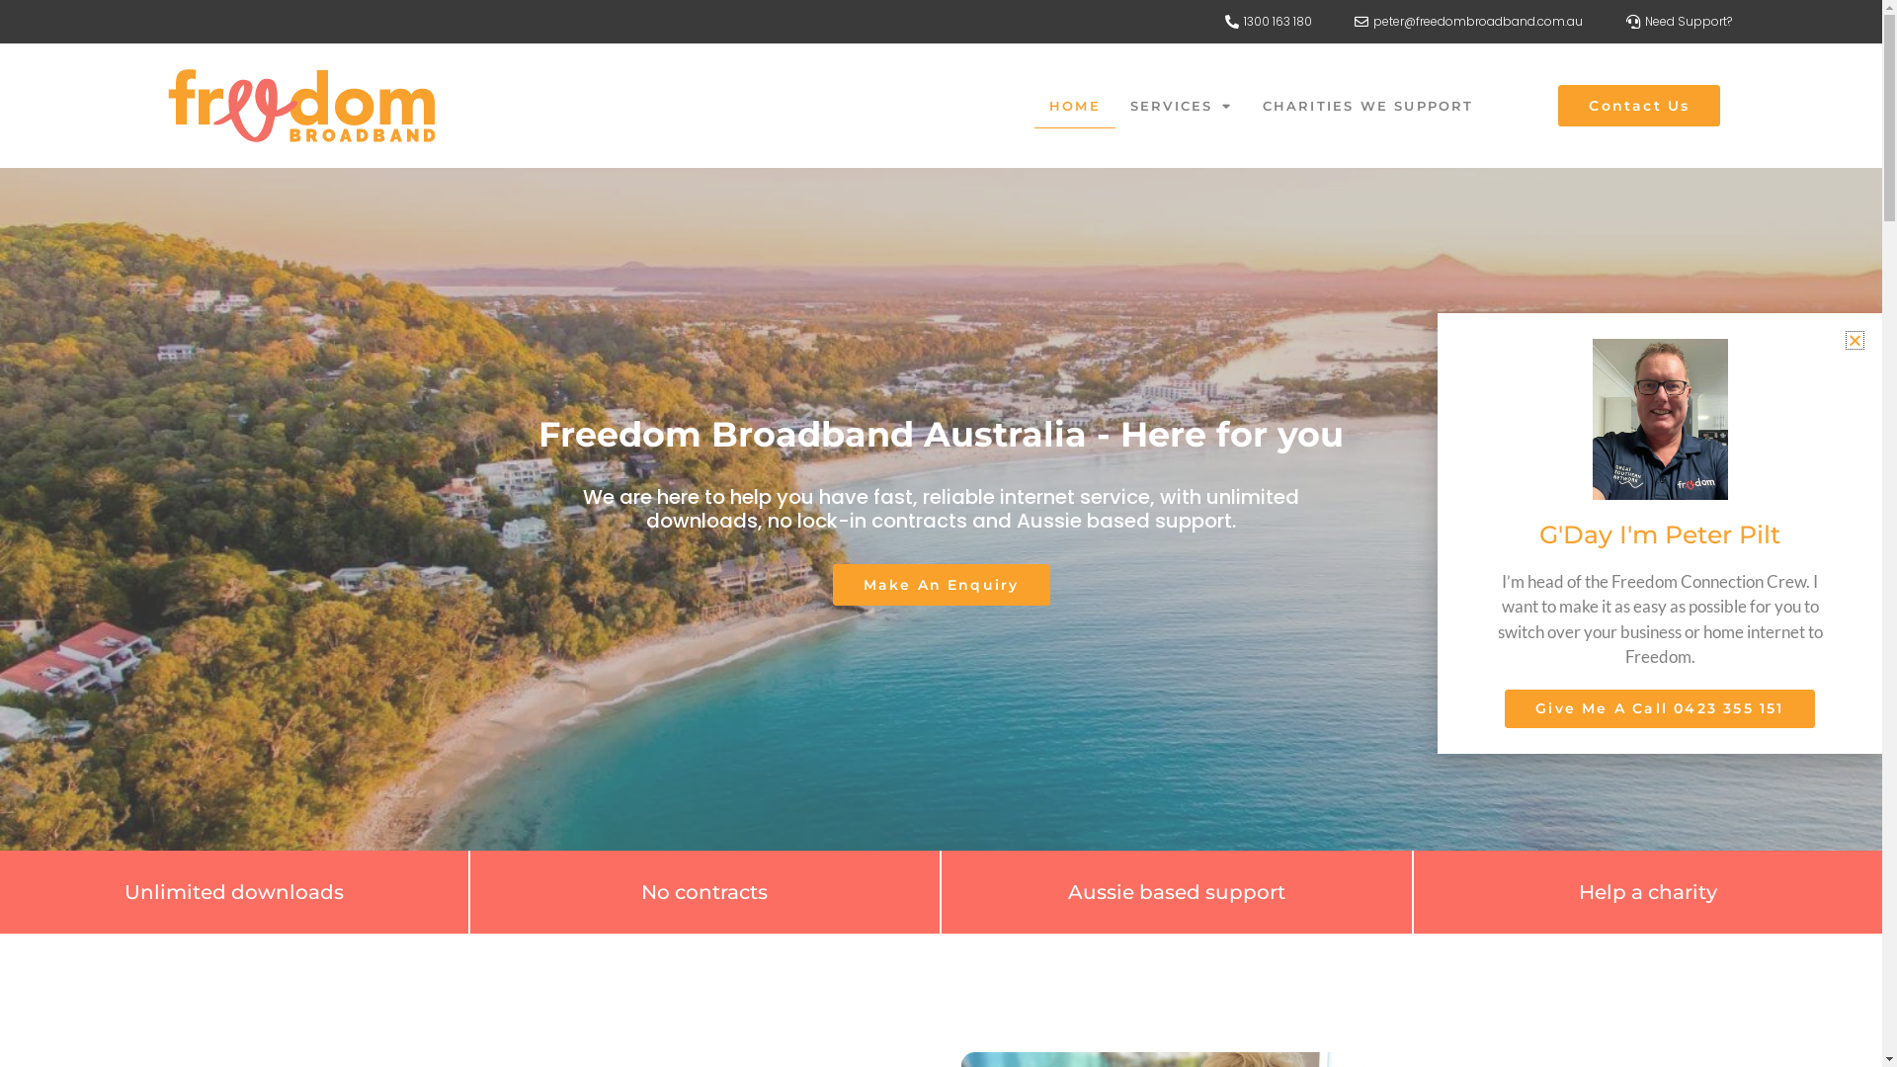  I want to click on 1300 163 180, so click(1267, 22).